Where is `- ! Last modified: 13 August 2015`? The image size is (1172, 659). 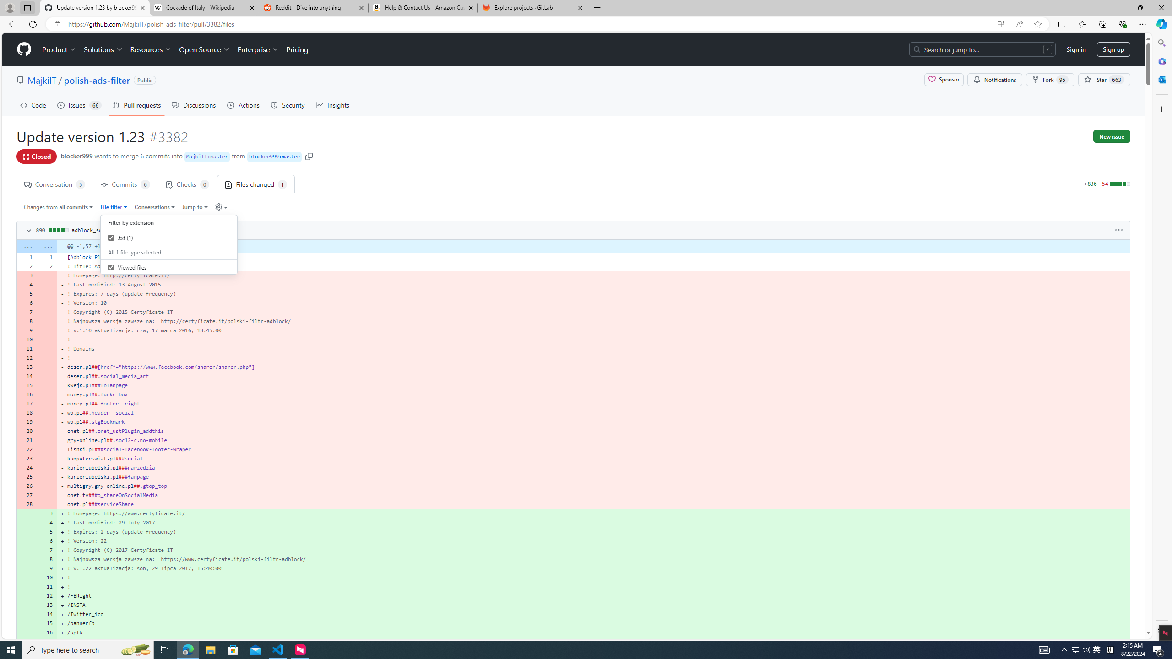
- ! Last modified: 13 August 2015 is located at coordinates (593, 285).